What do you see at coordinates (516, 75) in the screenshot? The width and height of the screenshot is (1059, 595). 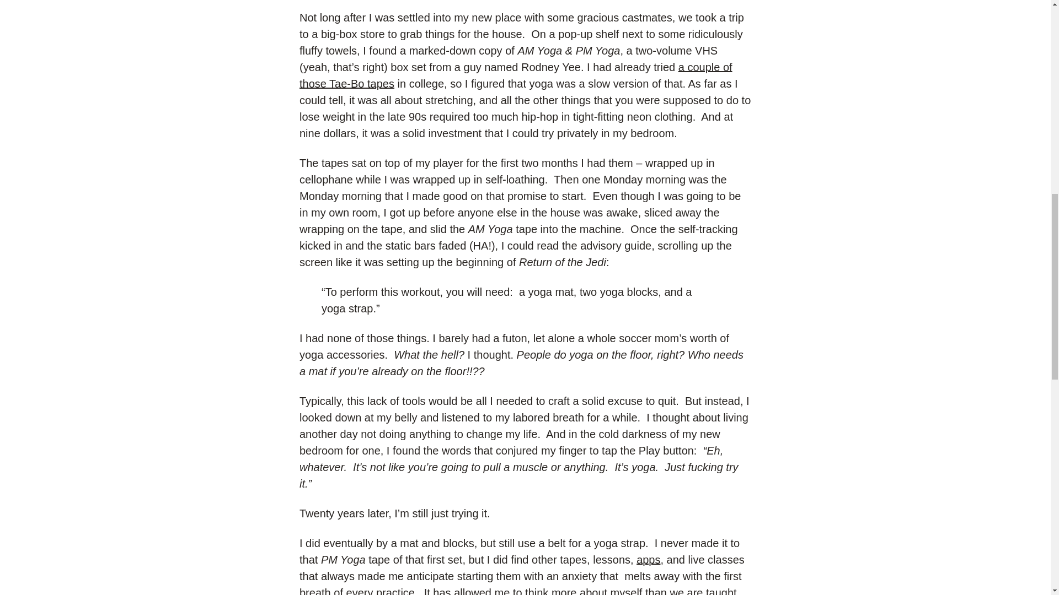 I see `a couple of those Tae-Bo tapes` at bounding box center [516, 75].